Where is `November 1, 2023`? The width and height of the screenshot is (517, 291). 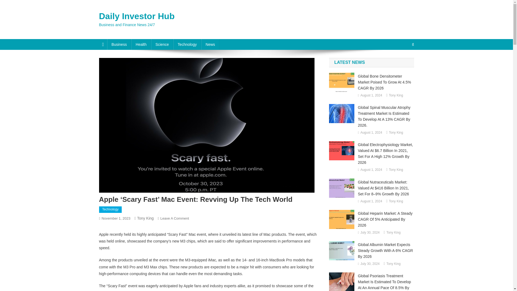 November 1, 2023 is located at coordinates (116, 218).